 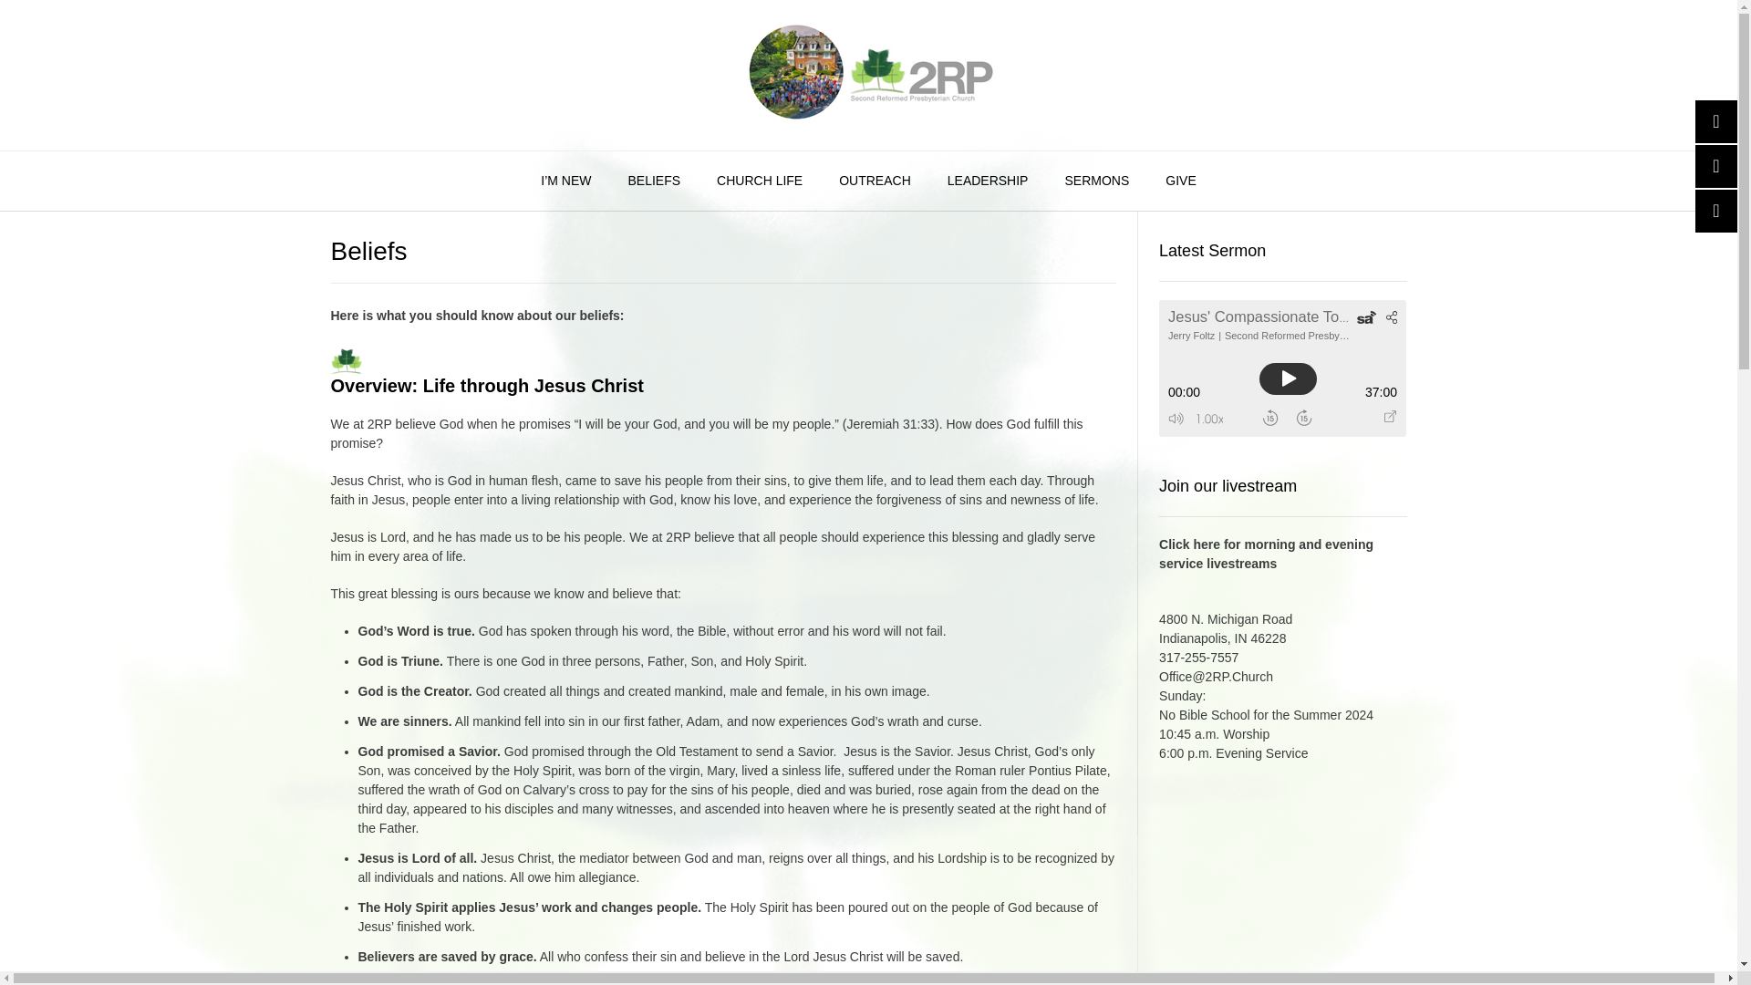 What do you see at coordinates (875, 181) in the screenshot?
I see `OUTREACH` at bounding box center [875, 181].